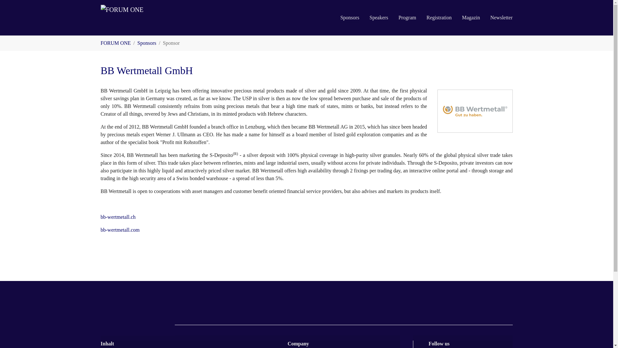 The width and height of the screenshot is (618, 348). Describe the element at coordinates (350, 17) in the screenshot. I see `Sponsors` at that location.